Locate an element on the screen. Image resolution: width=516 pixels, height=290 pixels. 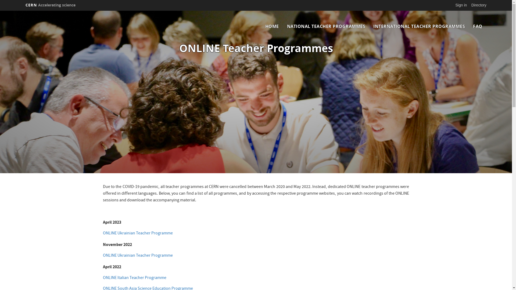
Skip to main content is located at coordinates (0, 11).